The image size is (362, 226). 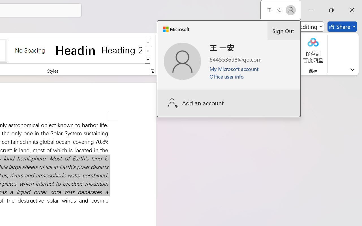 What do you see at coordinates (148, 59) in the screenshot?
I see `Styles` at bounding box center [148, 59].